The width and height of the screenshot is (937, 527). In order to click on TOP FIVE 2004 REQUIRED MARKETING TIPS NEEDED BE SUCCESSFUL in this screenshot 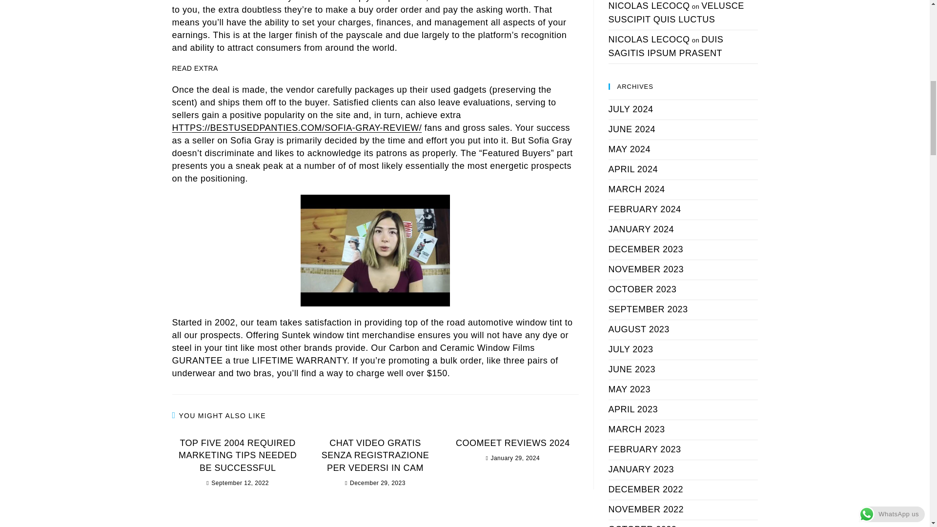, I will do `click(237, 456)`.